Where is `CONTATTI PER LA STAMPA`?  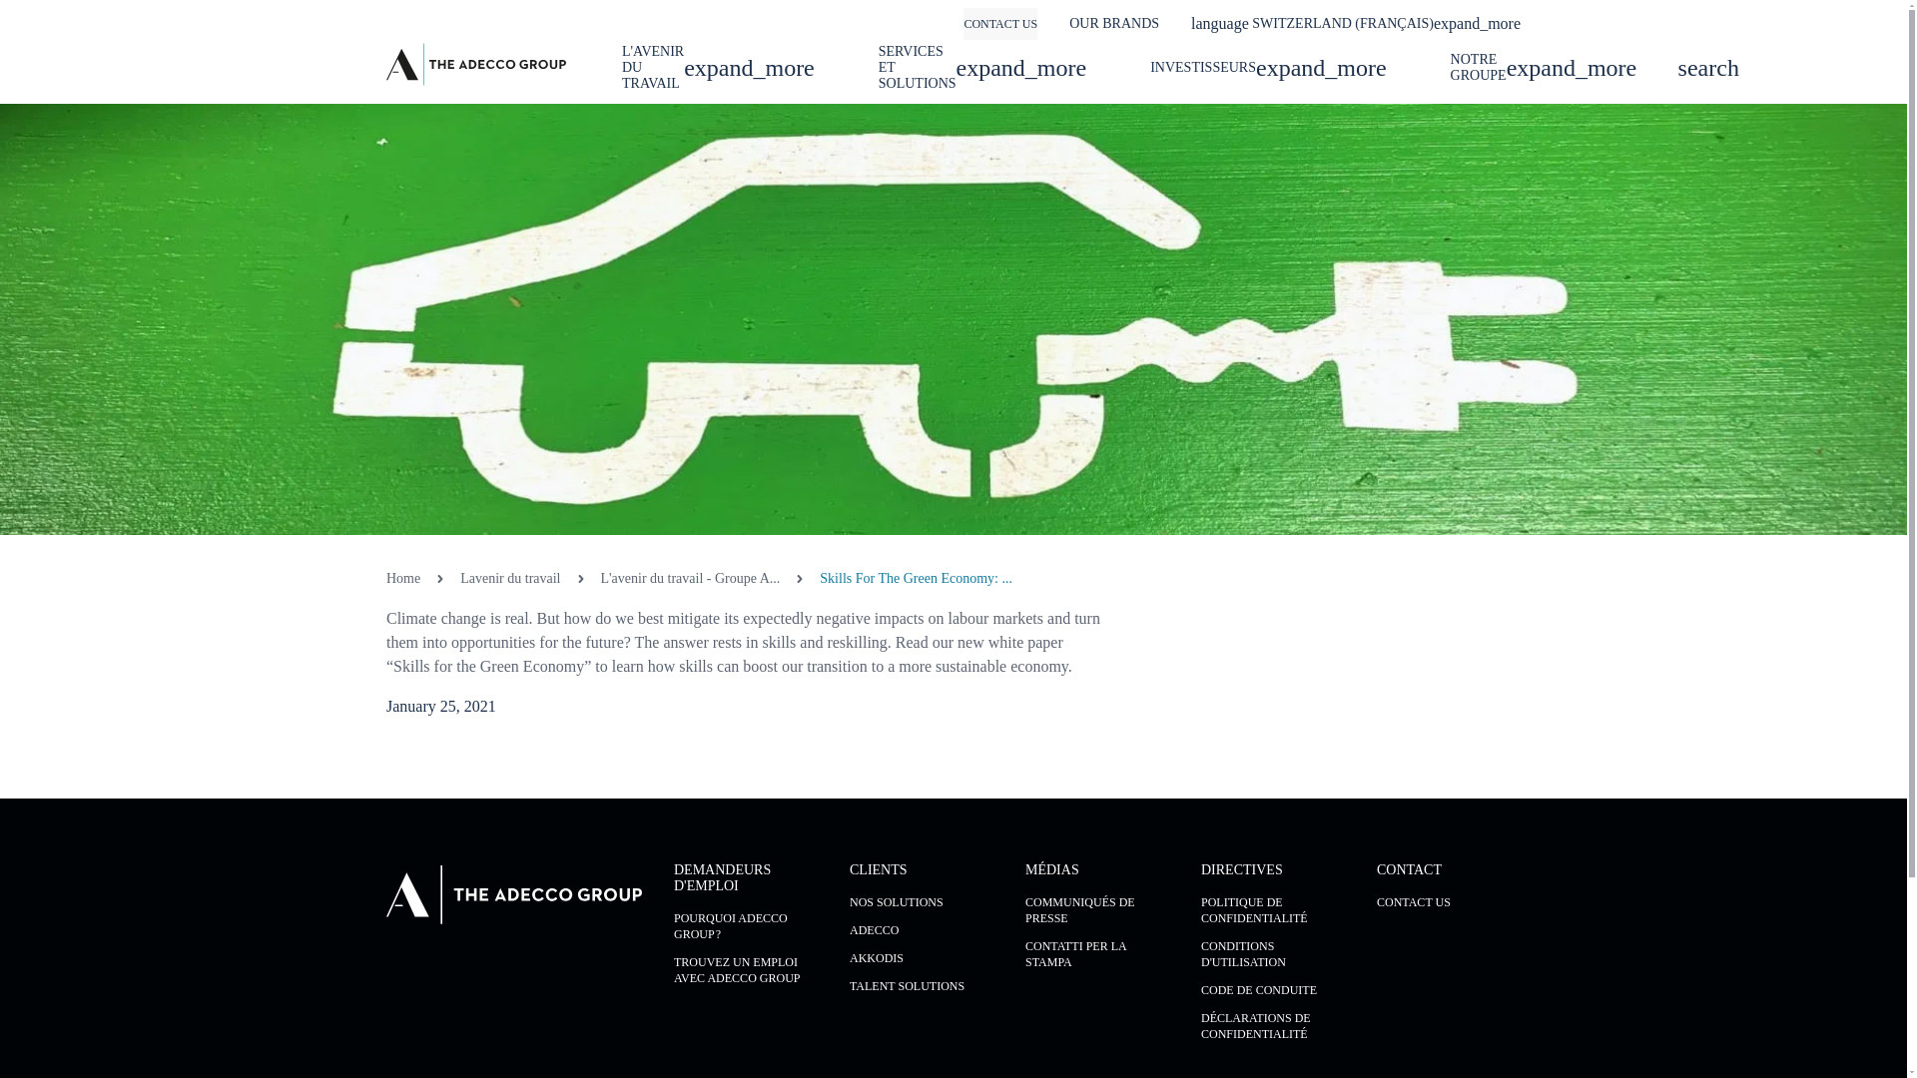
CONTATTI PER LA STAMPA is located at coordinates (1097, 954).